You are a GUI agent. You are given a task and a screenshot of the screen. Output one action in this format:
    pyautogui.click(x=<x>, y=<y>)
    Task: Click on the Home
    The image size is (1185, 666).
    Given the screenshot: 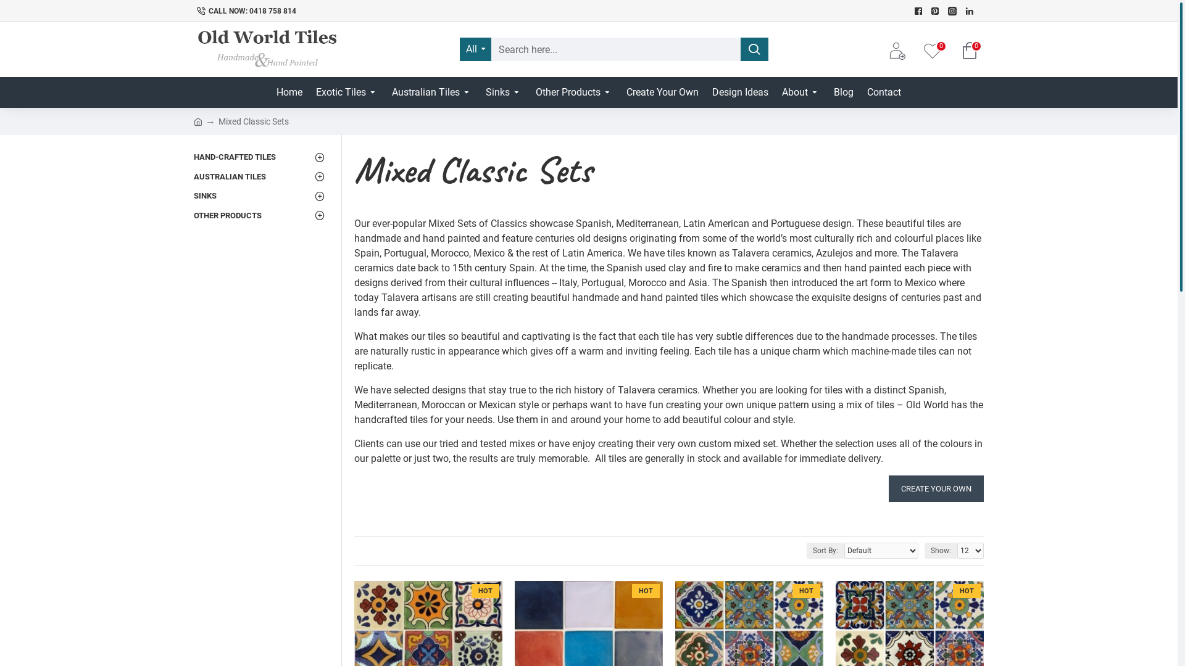 What is the action you would take?
    pyautogui.click(x=289, y=92)
    